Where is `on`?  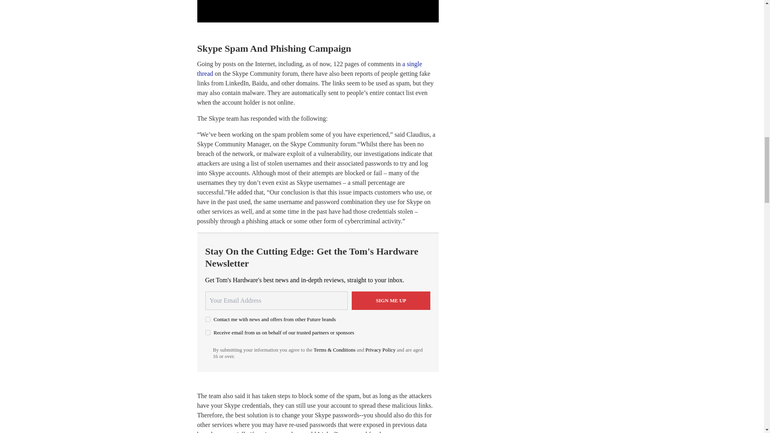
on is located at coordinates (208, 332).